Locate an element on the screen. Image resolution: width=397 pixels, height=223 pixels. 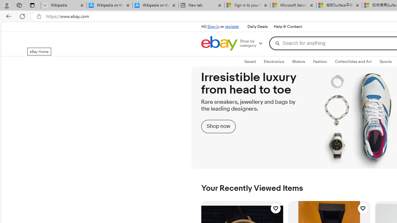
Help & Contact is located at coordinates (288, 27).